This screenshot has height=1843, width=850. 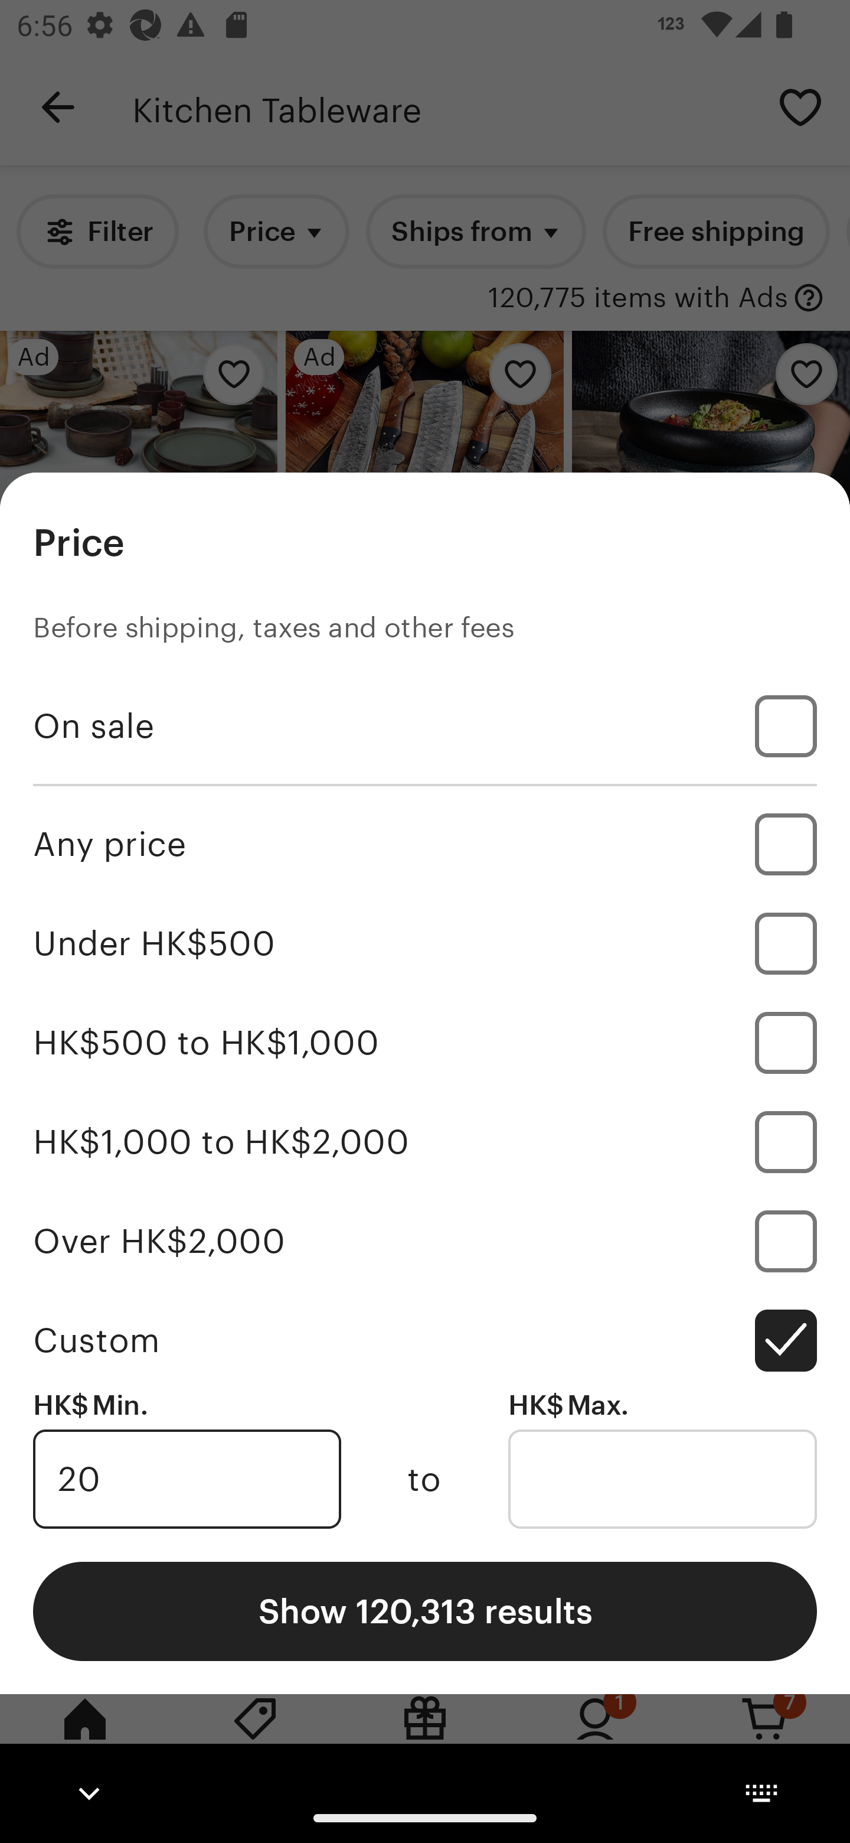 I want to click on Custom, so click(x=425, y=1340).